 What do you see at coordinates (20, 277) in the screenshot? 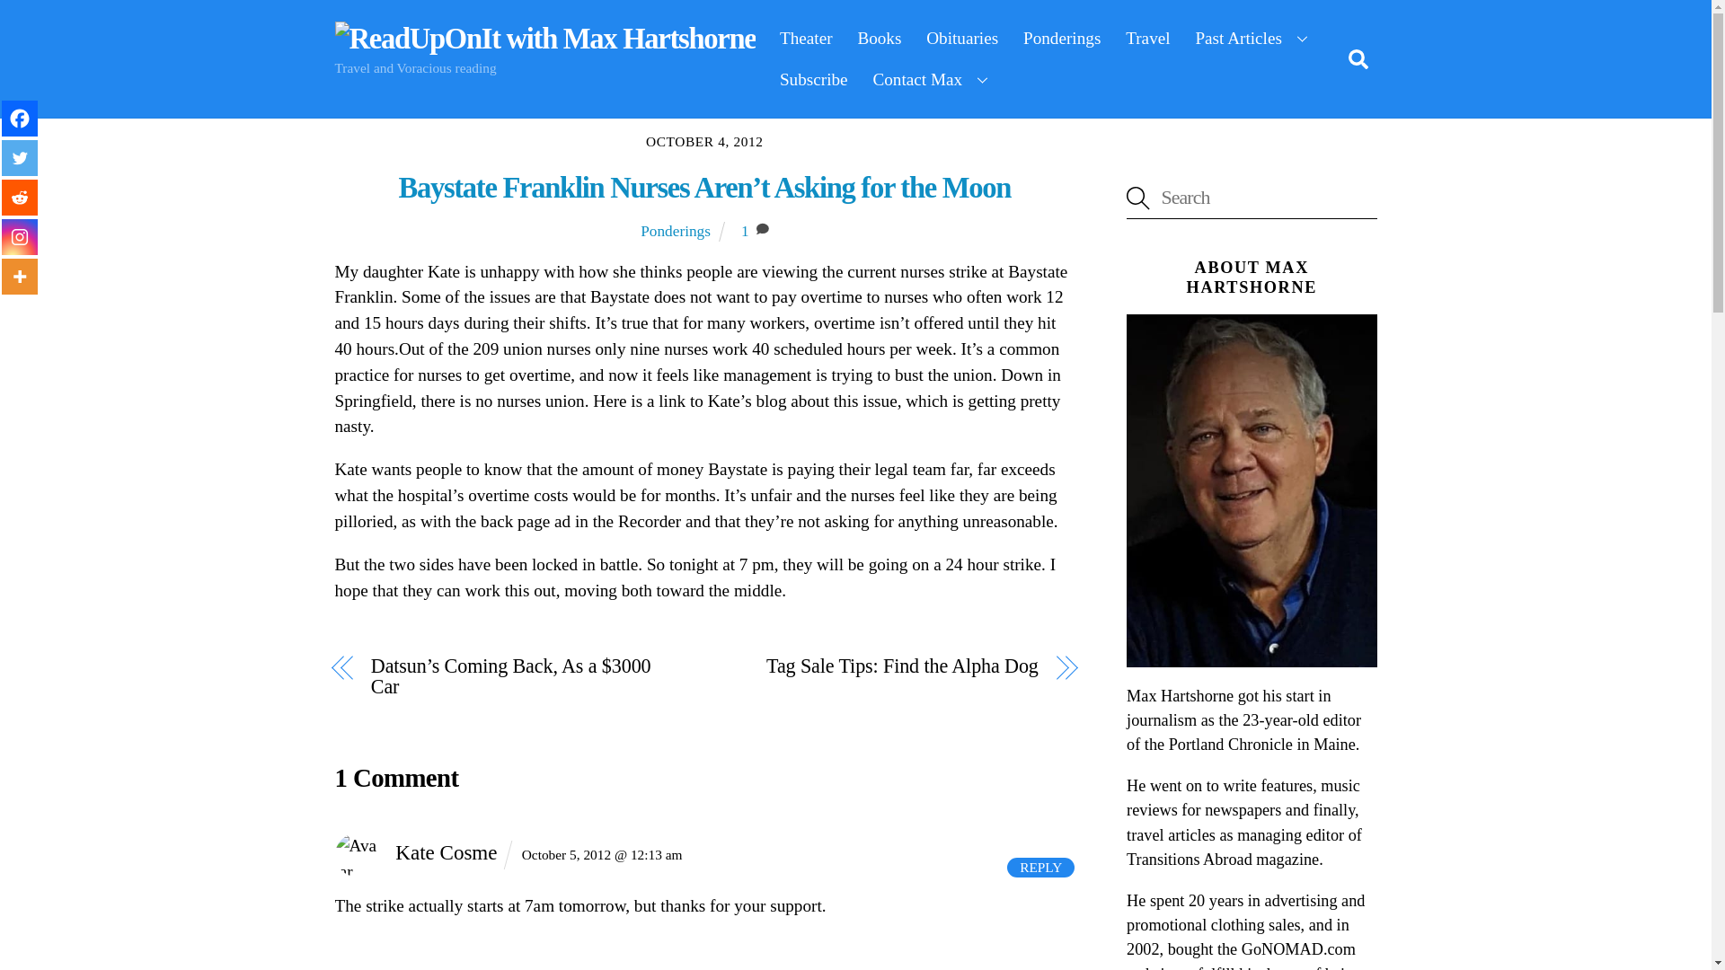
I see `More` at bounding box center [20, 277].